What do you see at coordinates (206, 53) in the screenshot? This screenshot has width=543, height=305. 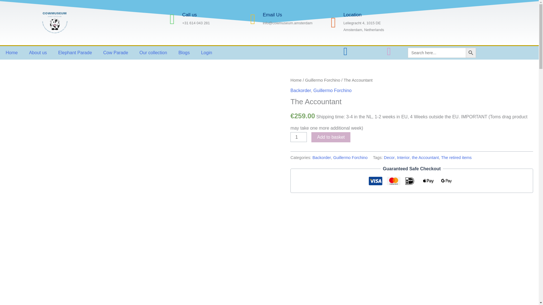 I see `Login` at bounding box center [206, 53].